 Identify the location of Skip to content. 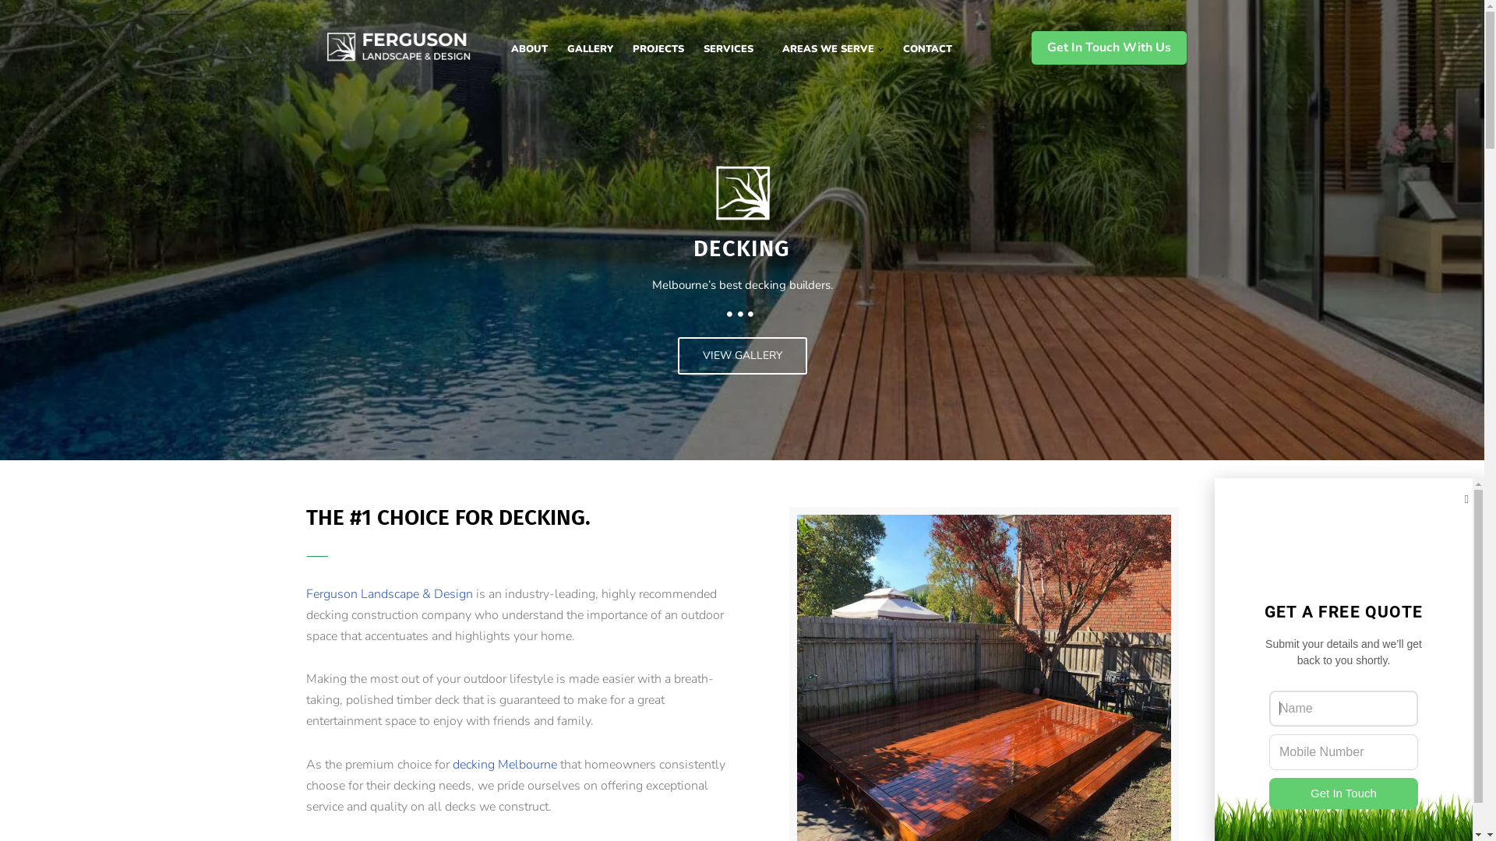
(12, 33).